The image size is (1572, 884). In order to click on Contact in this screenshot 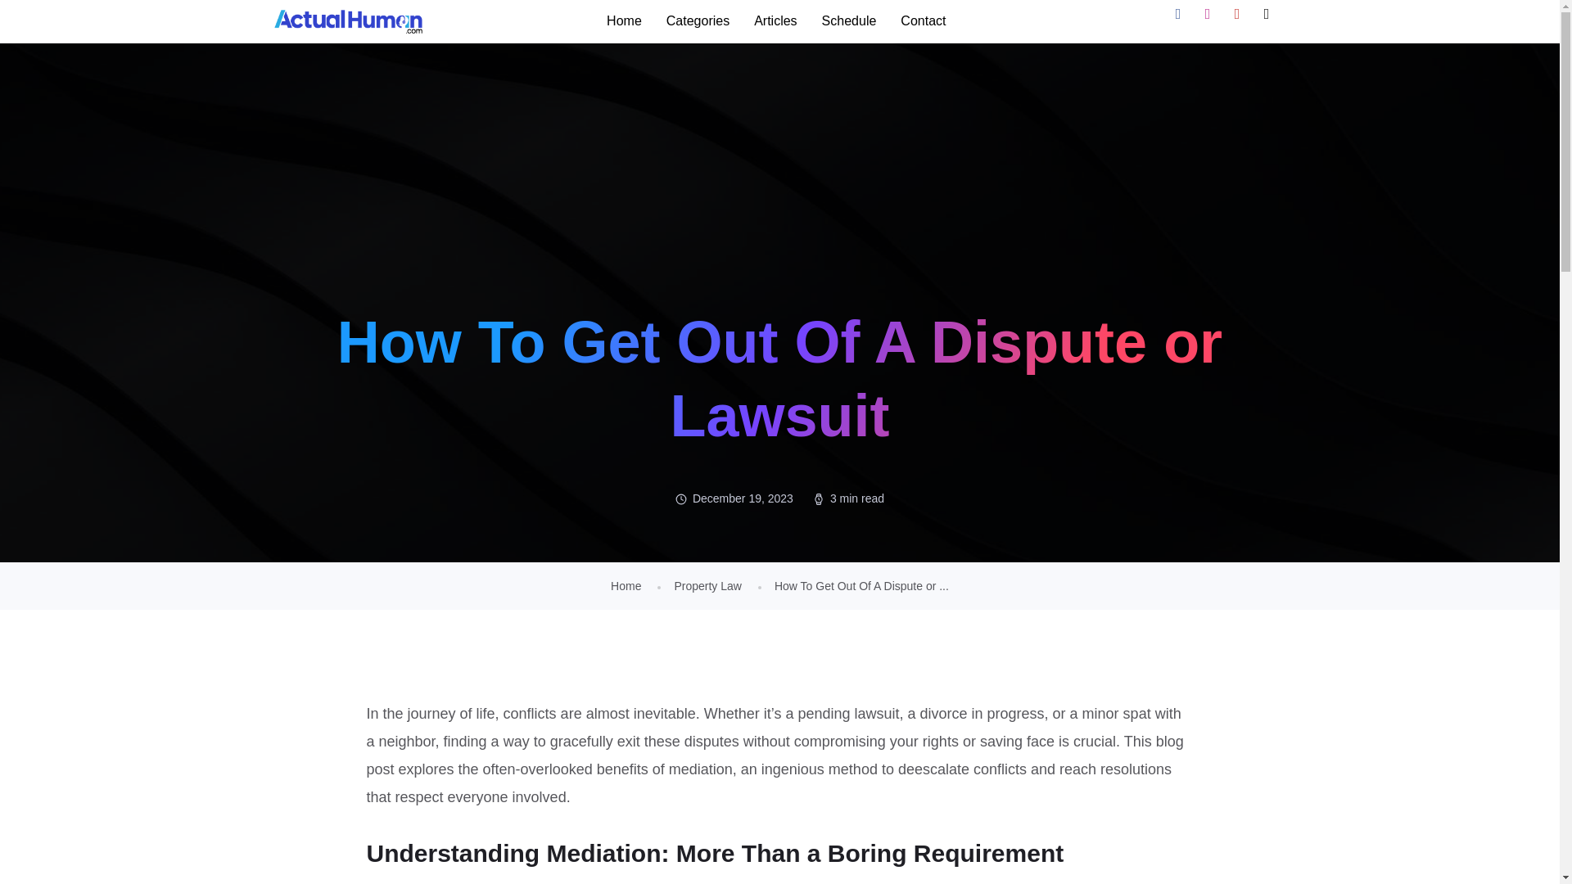, I will do `click(922, 21)`.